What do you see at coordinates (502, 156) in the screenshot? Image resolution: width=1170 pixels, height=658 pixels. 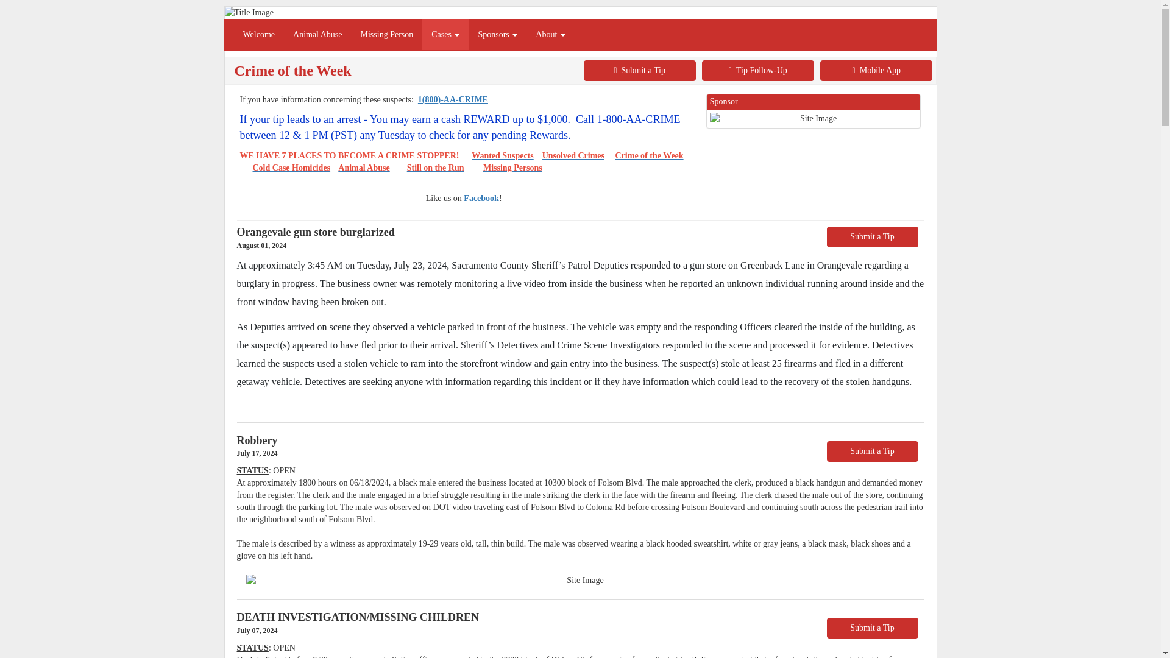 I see `Wanted Suspects` at bounding box center [502, 156].